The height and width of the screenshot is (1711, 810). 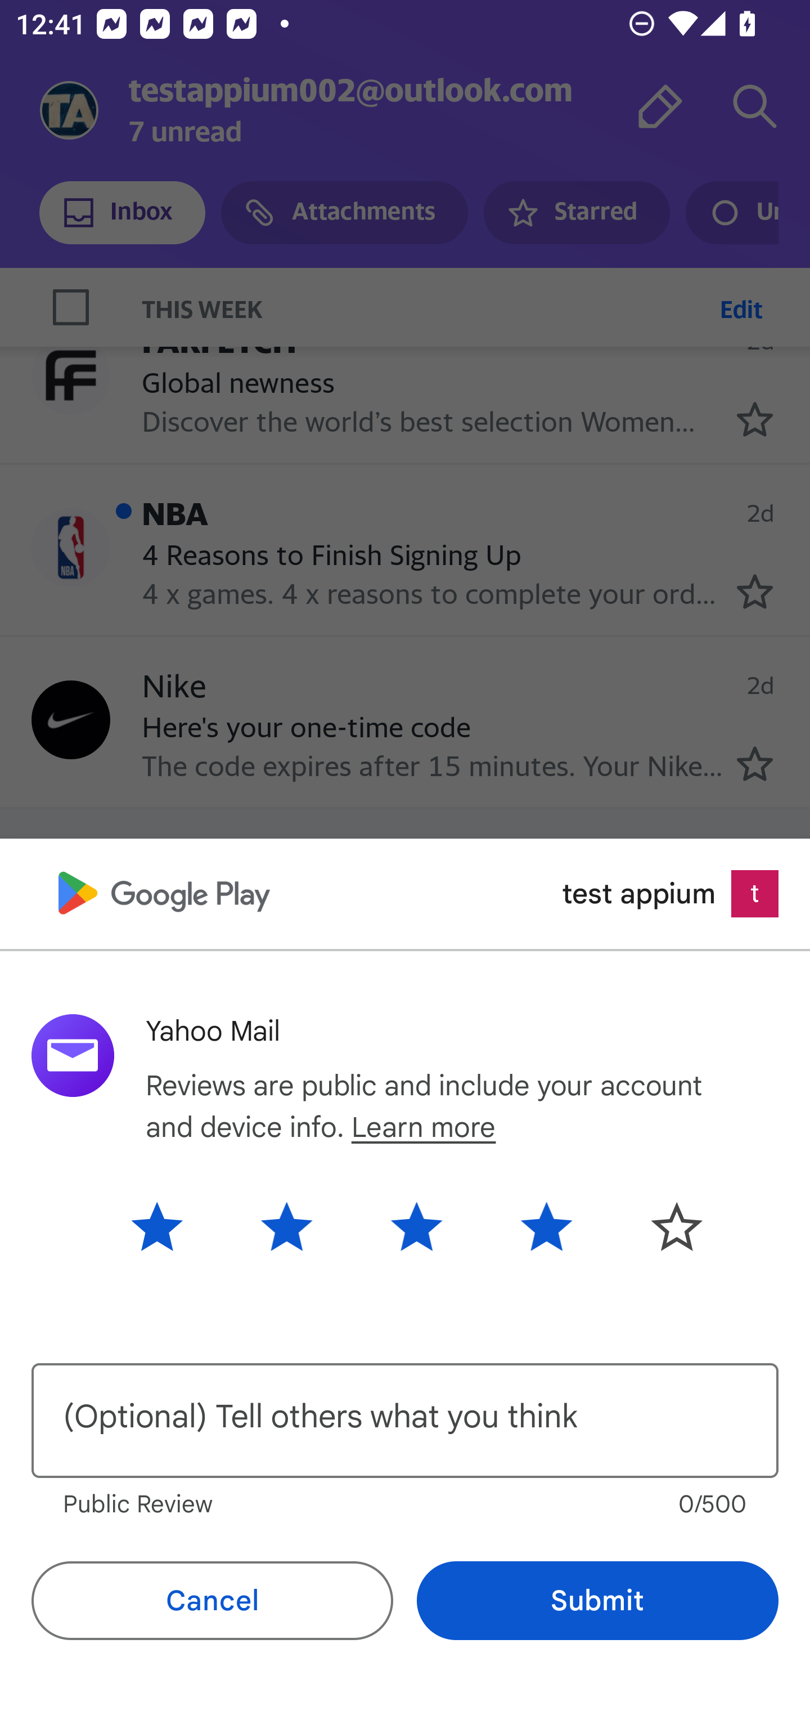 I want to click on (Optional) Tell others what you think, so click(x=405, y=1421).